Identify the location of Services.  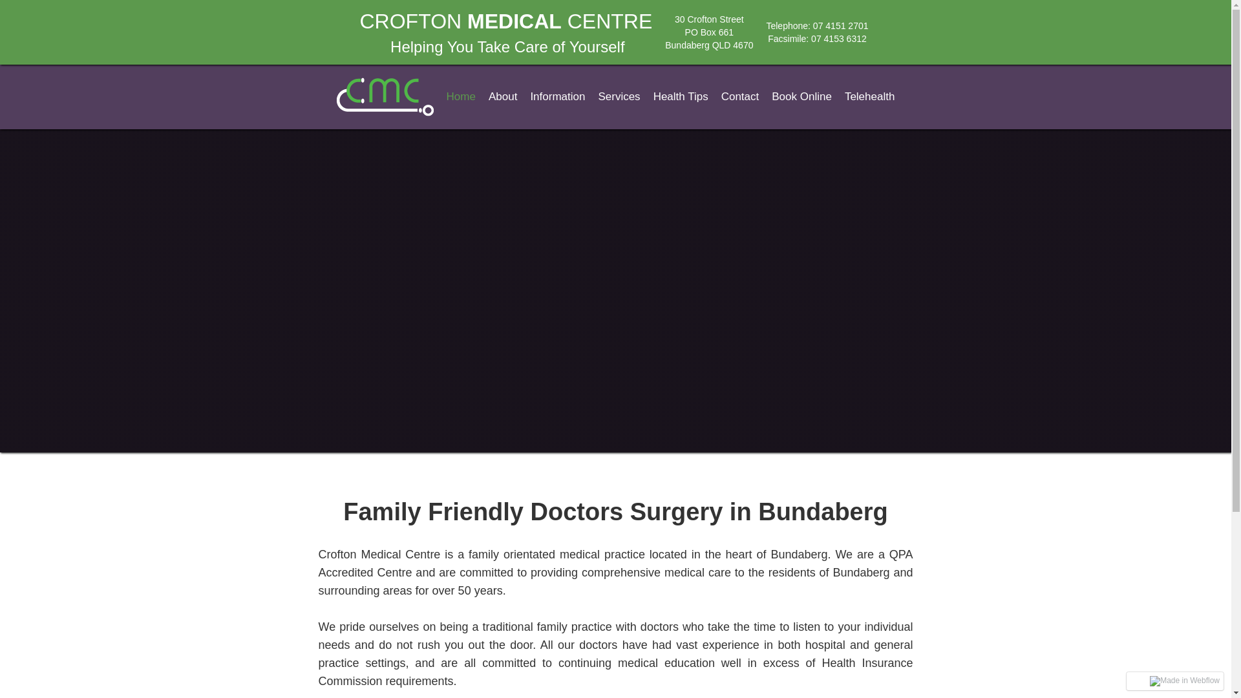
(619, 97).